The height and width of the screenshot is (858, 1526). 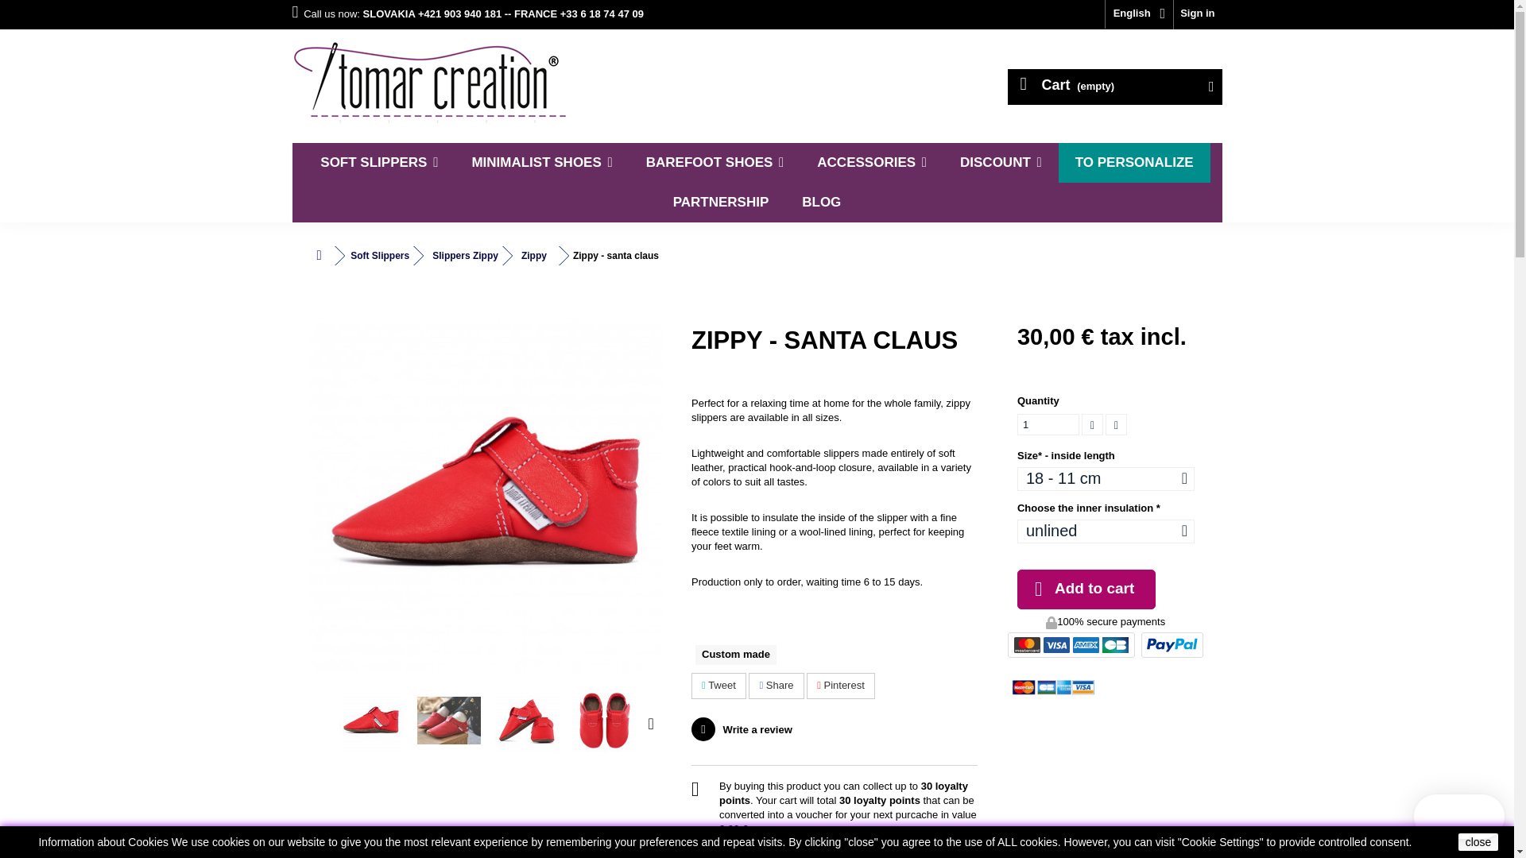 I want to click on 1, so click(x=1048, y=424).